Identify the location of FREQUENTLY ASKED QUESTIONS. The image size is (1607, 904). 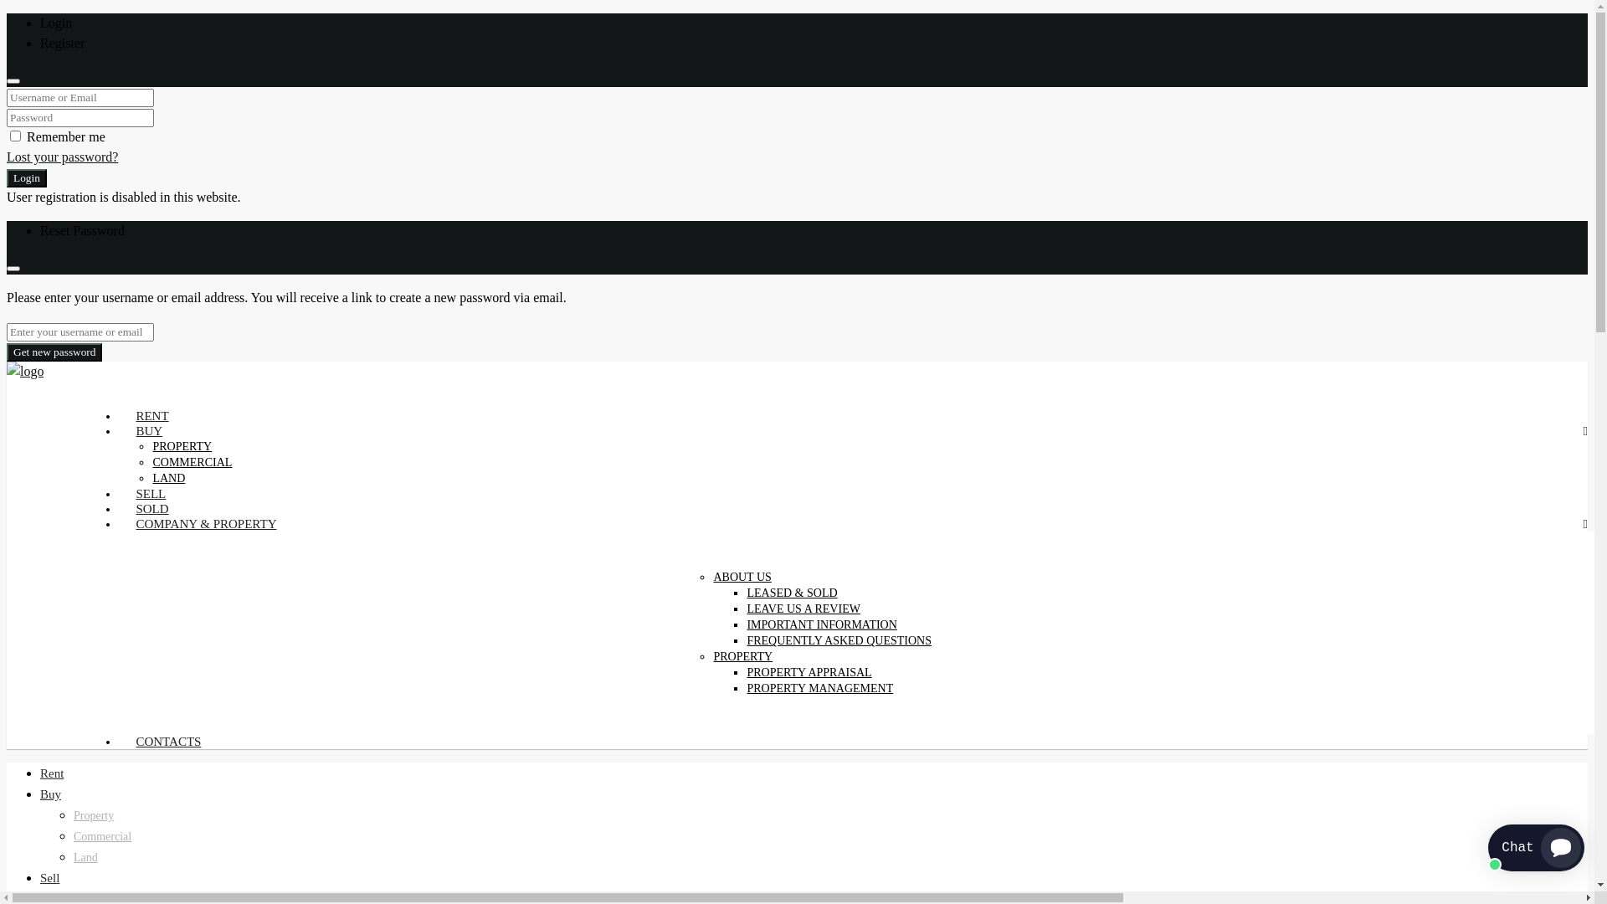
(839, 641).